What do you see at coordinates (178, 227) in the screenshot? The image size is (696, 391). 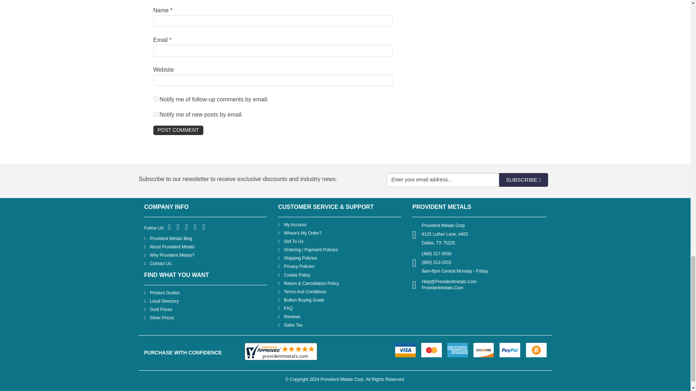 I see `Twitter` at bounding box center [178, 227].